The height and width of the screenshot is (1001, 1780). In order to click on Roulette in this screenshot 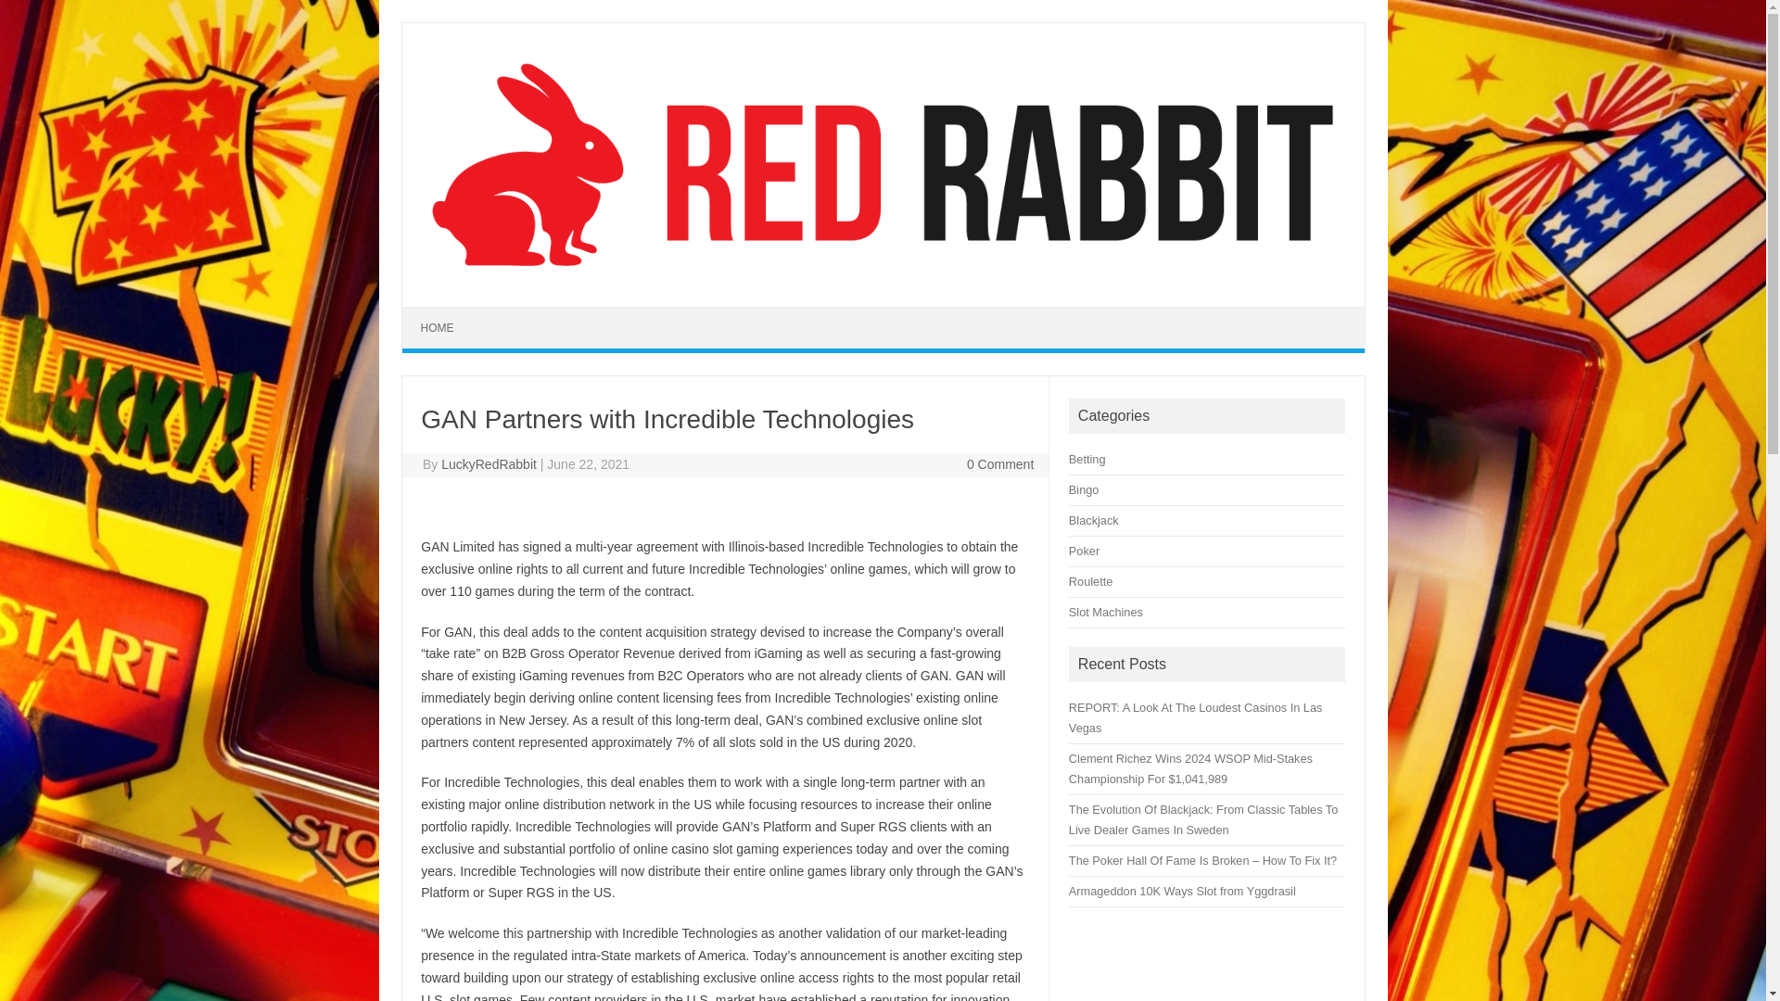, I will do `click(1090, 581)`.